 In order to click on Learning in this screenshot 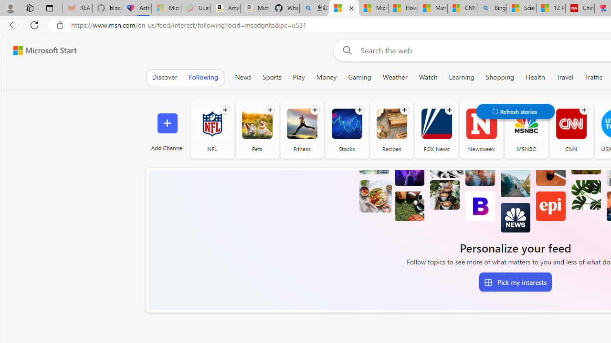, I will do `click(461, 77)`.